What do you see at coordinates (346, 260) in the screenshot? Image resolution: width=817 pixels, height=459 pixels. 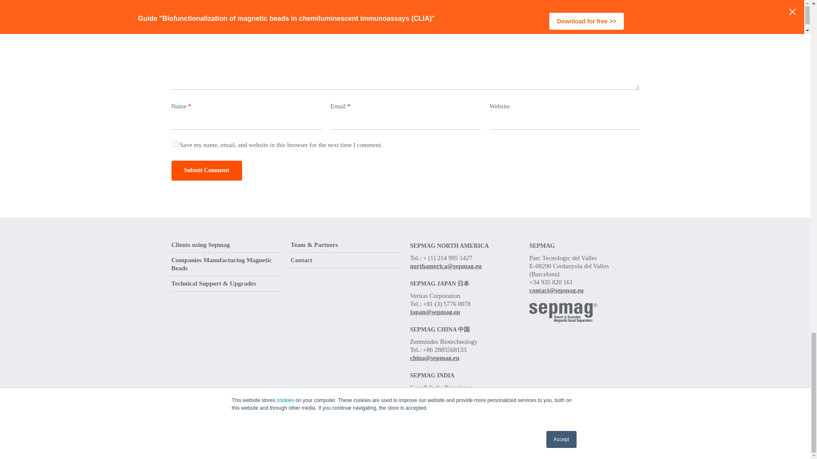 I see `Contact` at bounding box center [346, 260].